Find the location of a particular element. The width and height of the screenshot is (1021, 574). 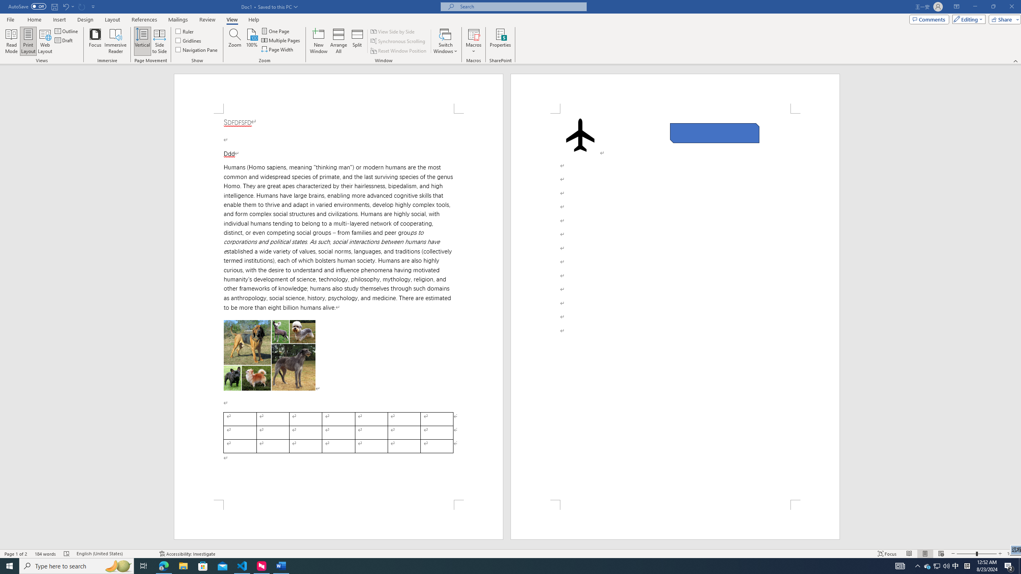

Outline is located at coordinates (67, 31).